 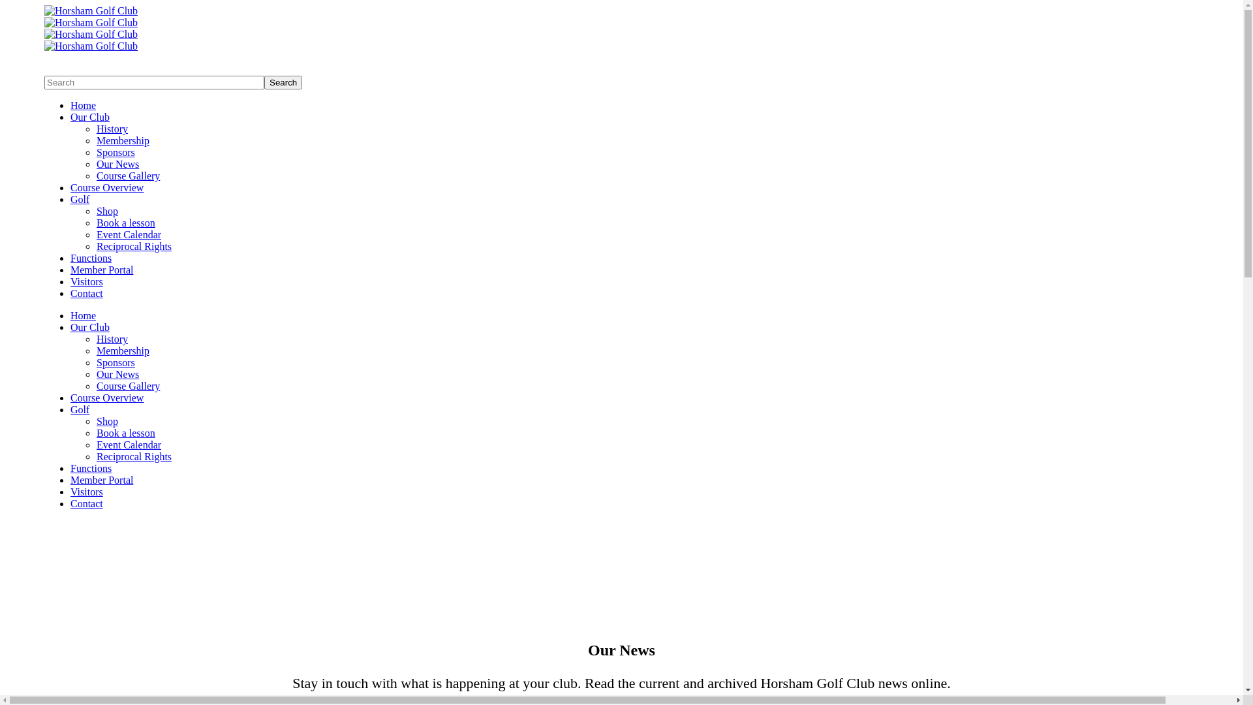 I want to click on Visitors, so click(x=87, y=492).